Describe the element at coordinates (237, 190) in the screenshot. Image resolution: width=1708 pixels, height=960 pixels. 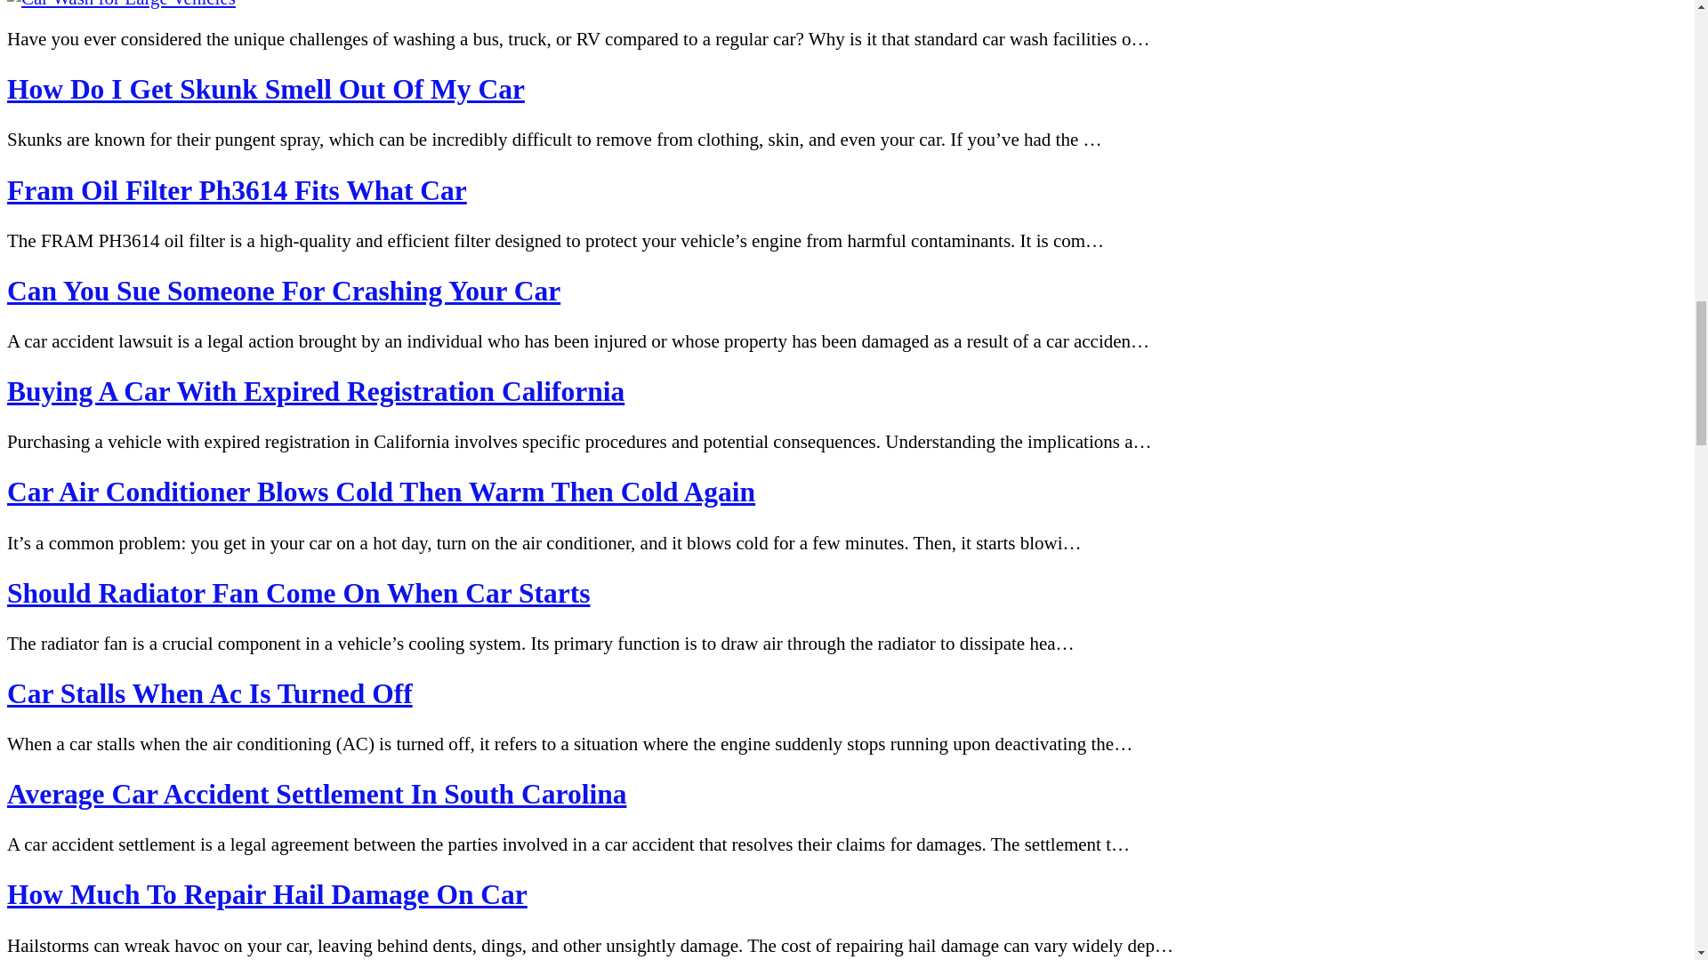
I see `Fram Oil Filter Ph3614 Fits What Car` at that location.